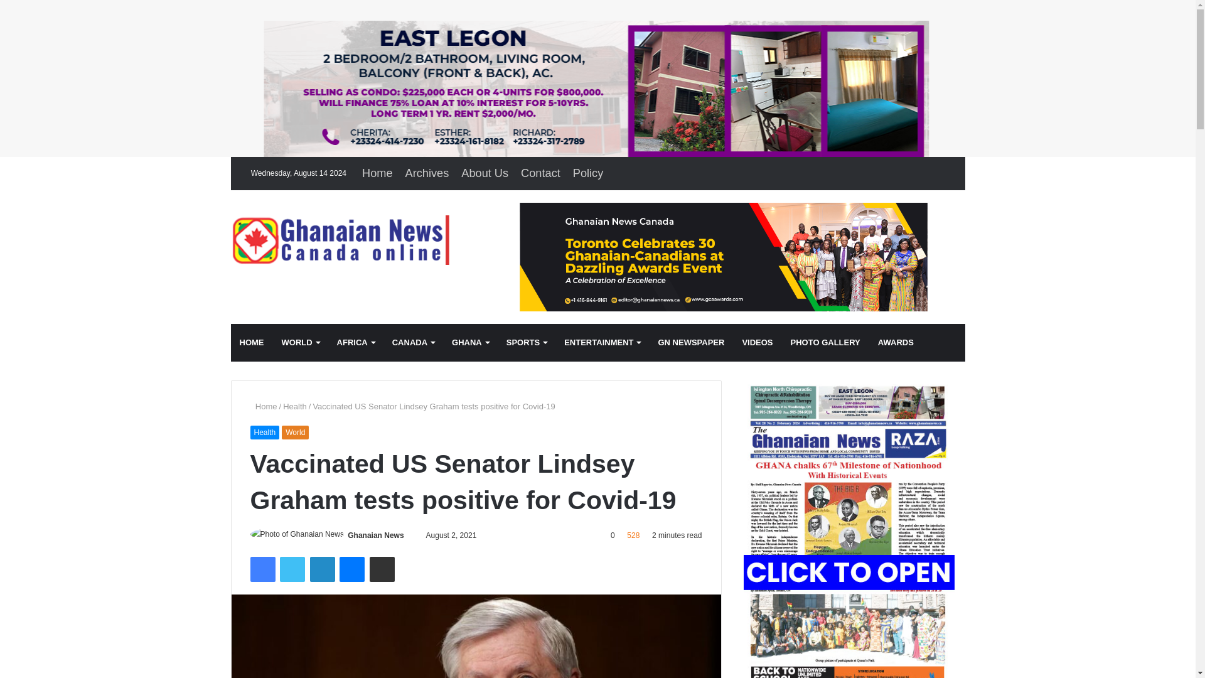  I want to click on HOME, so click(252, 343).